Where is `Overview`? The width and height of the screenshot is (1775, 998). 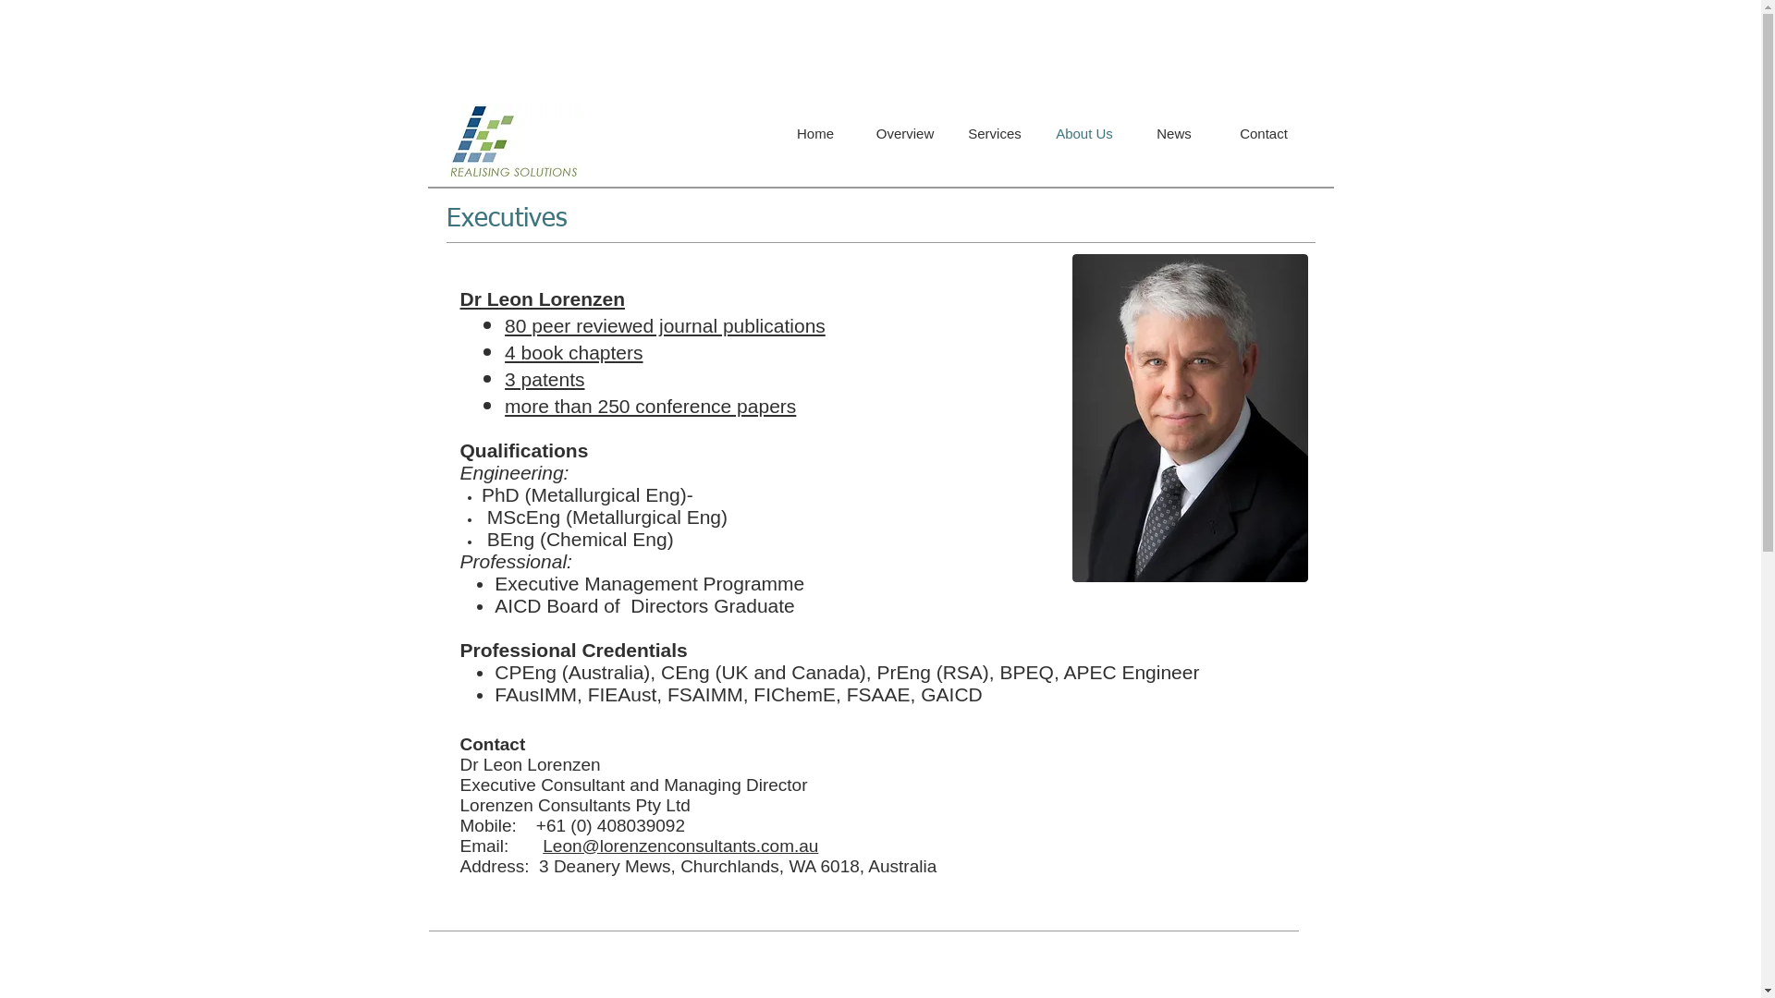 Overview is located at coordinates (904, 134).